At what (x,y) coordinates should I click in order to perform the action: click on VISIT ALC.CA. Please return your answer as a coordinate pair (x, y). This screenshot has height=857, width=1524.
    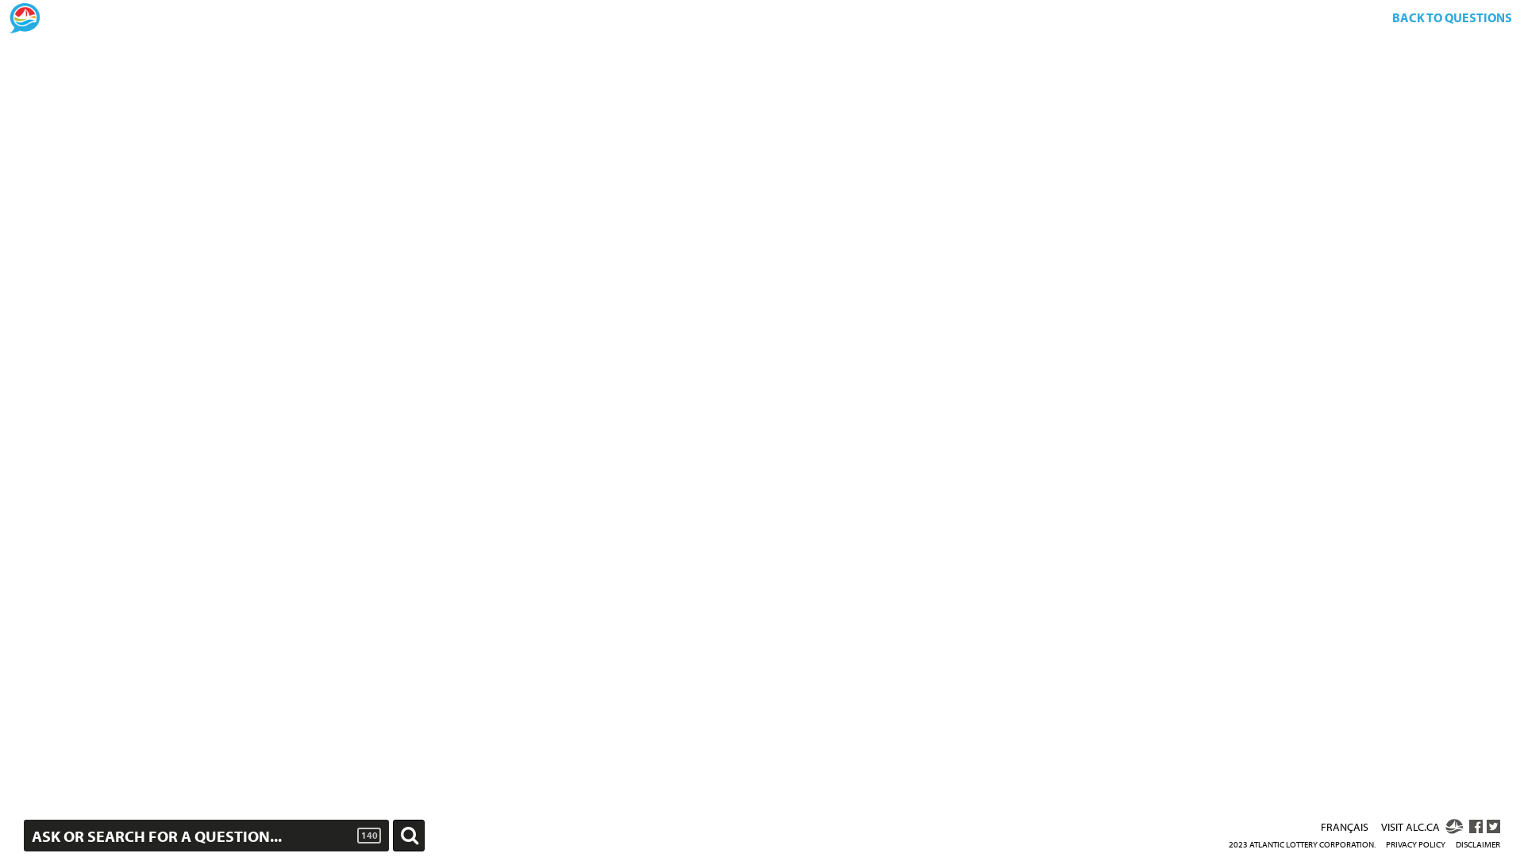
    Looking at the image, I should click on (1422, 828).